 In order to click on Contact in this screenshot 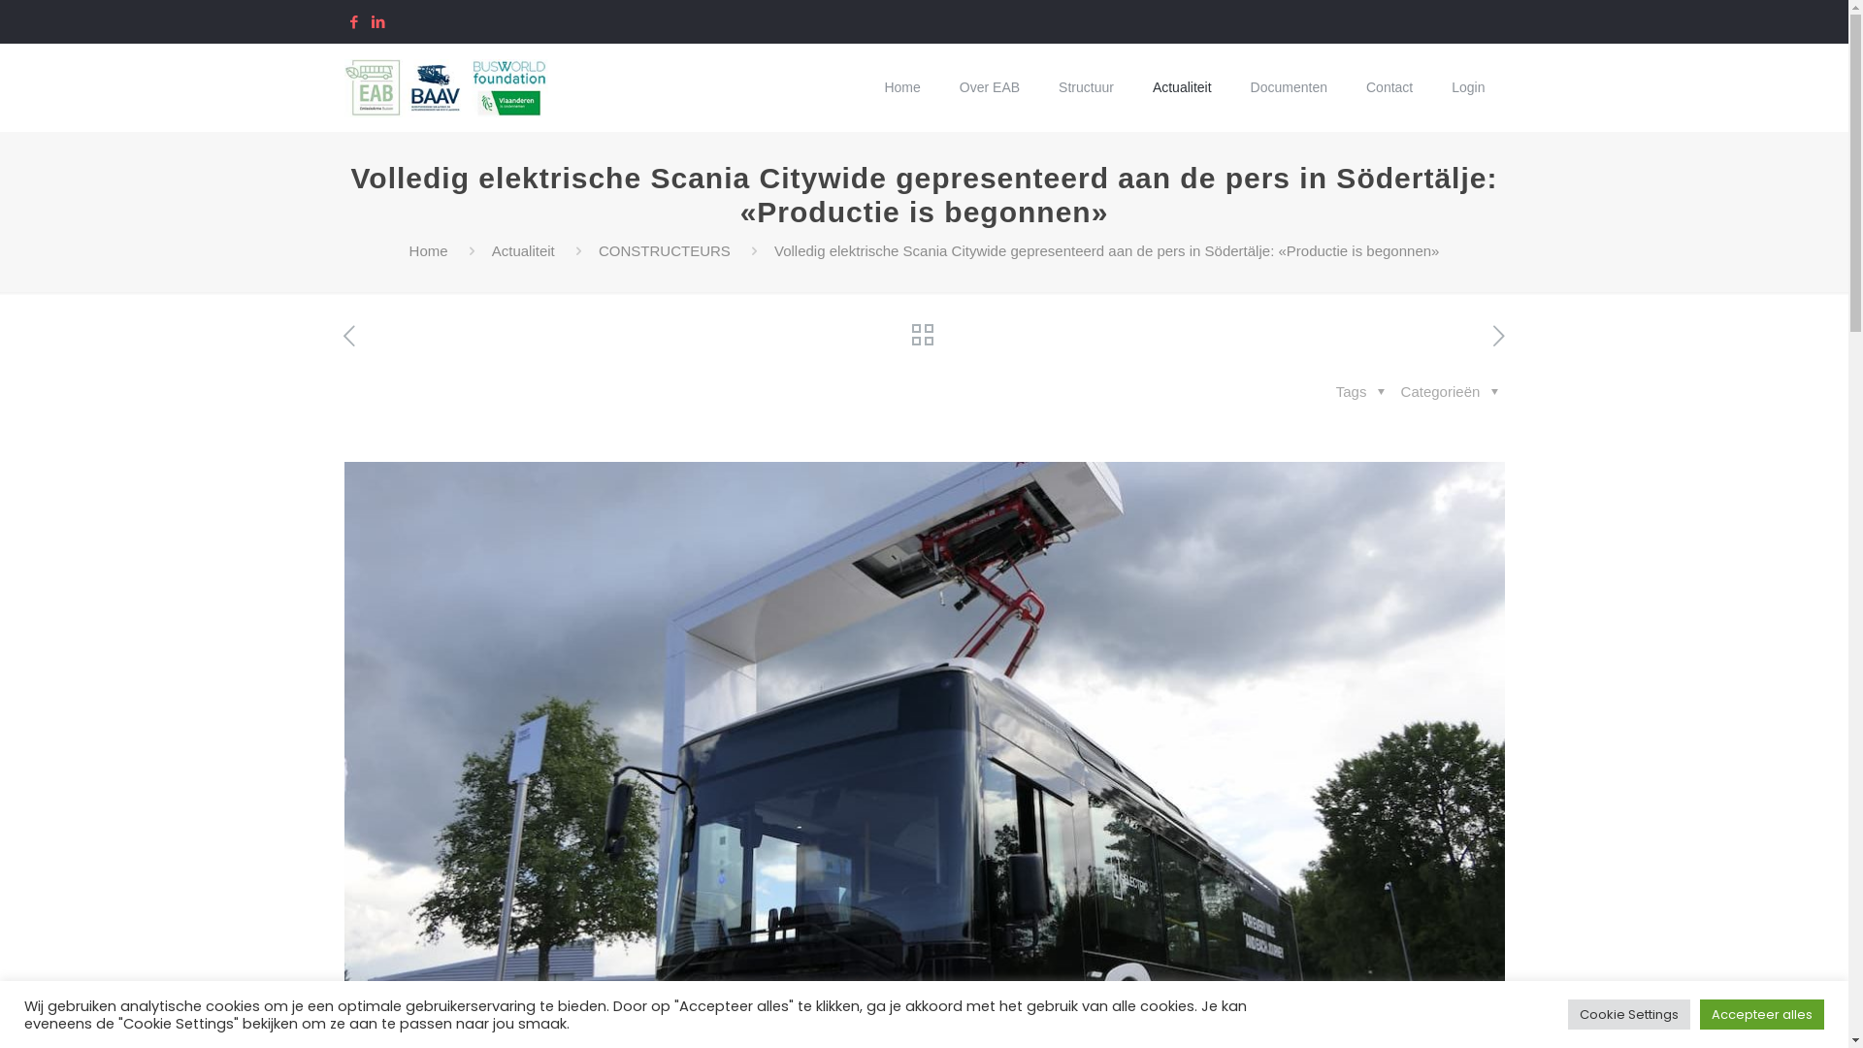, I will do `click(1389, 87)`.